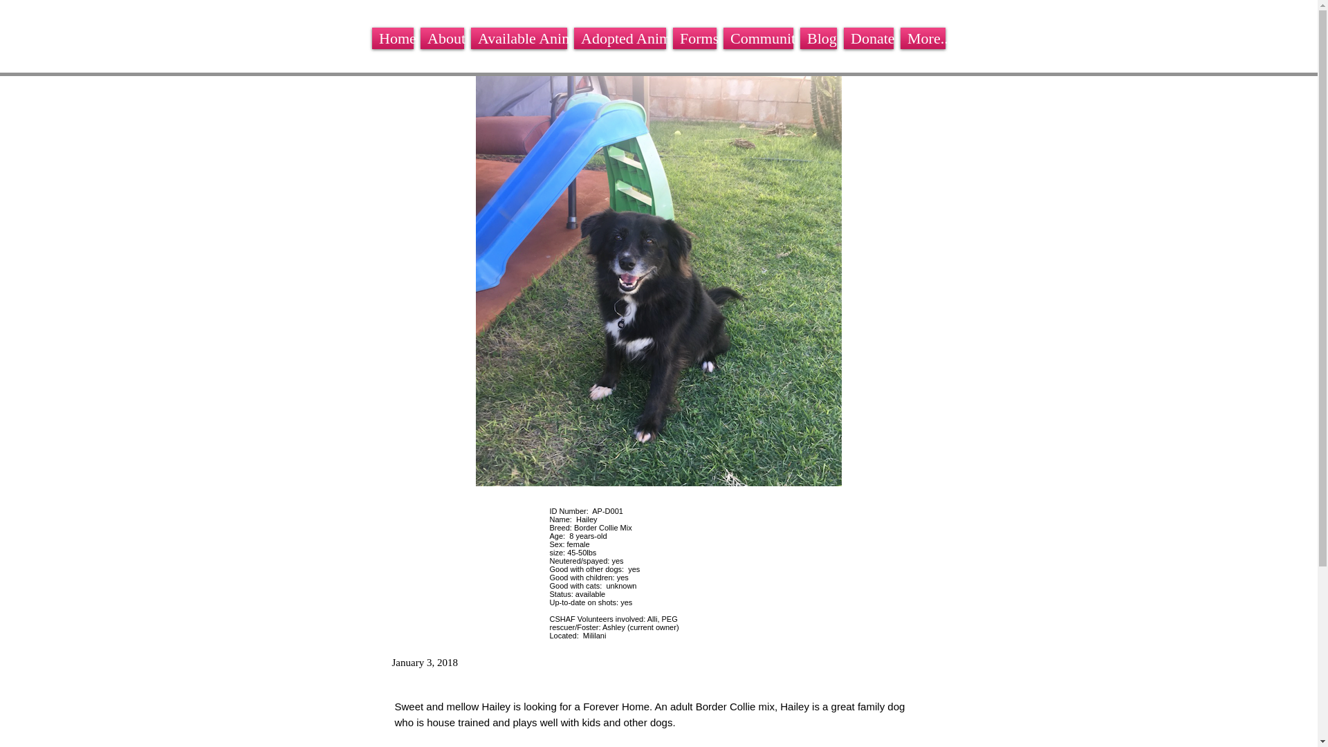 The image size is (1328, 747). What do you see at coordinates (694, 38) in the screenshot?
I see `Forms` at bounding box center [694, 38].